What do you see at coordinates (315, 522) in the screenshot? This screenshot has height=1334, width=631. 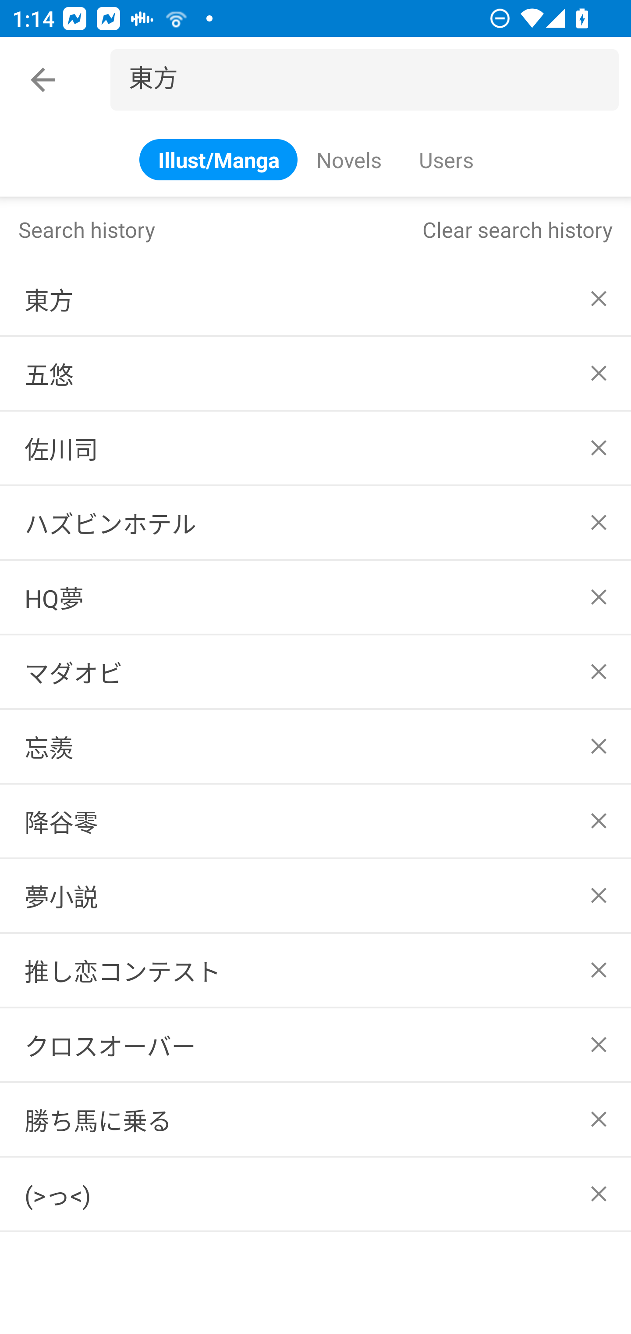 I see `ハズビンホテル` at bounding box center [315, 522].